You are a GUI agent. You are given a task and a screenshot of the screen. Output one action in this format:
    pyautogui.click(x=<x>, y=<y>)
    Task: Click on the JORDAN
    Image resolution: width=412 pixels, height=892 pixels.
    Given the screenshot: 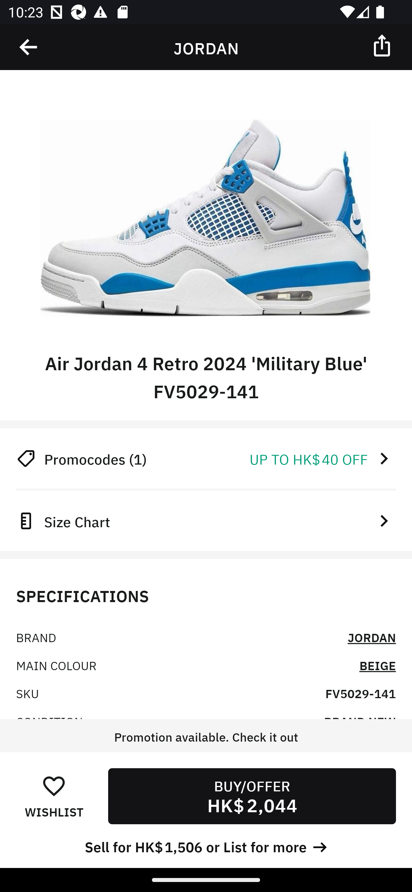 What is the action you would take?
    pyautogui.click(x=372, y=637)
    